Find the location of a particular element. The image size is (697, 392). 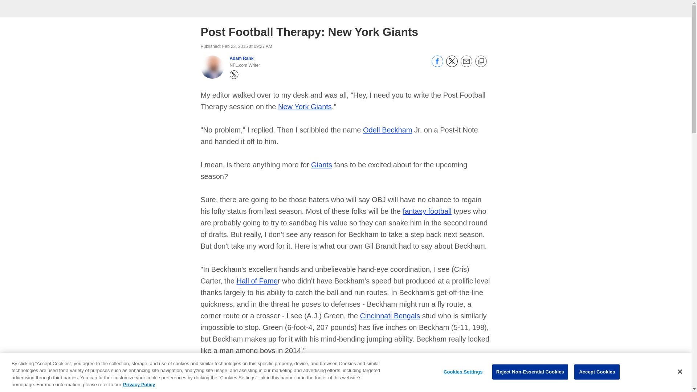

Send email is located at coordinates (466, 65).